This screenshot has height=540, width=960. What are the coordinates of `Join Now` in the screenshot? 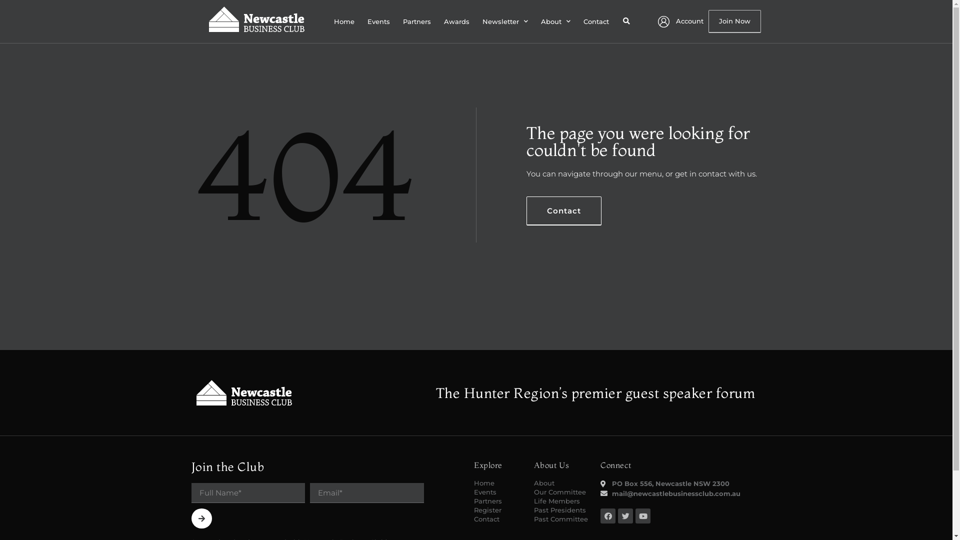 It's located at (735, 21).